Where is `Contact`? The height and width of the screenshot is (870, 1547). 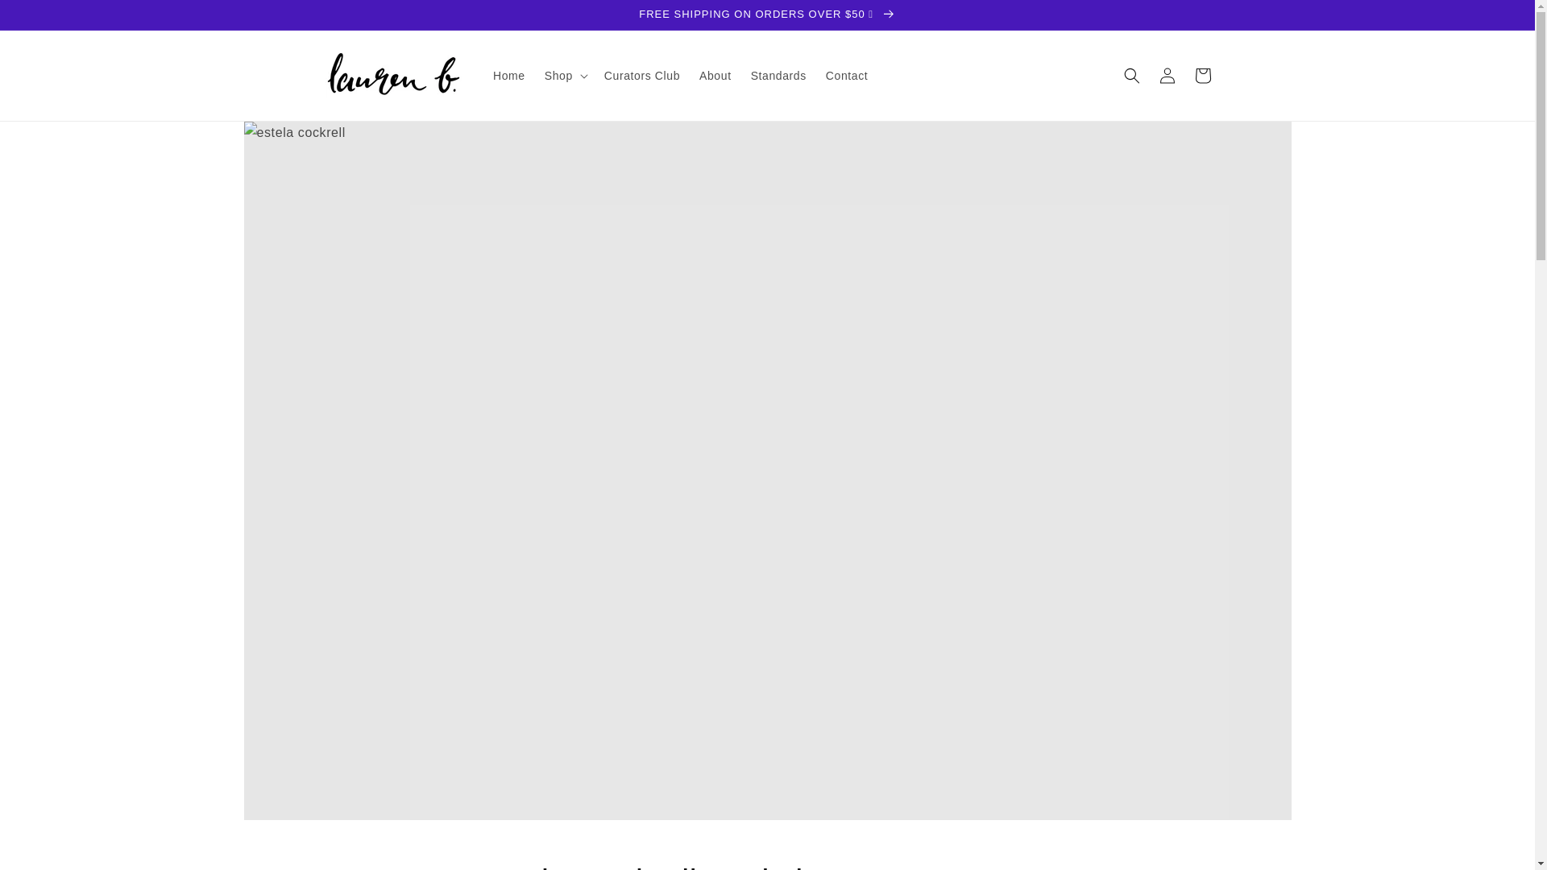 Contact is located at coordinates (846, 76).